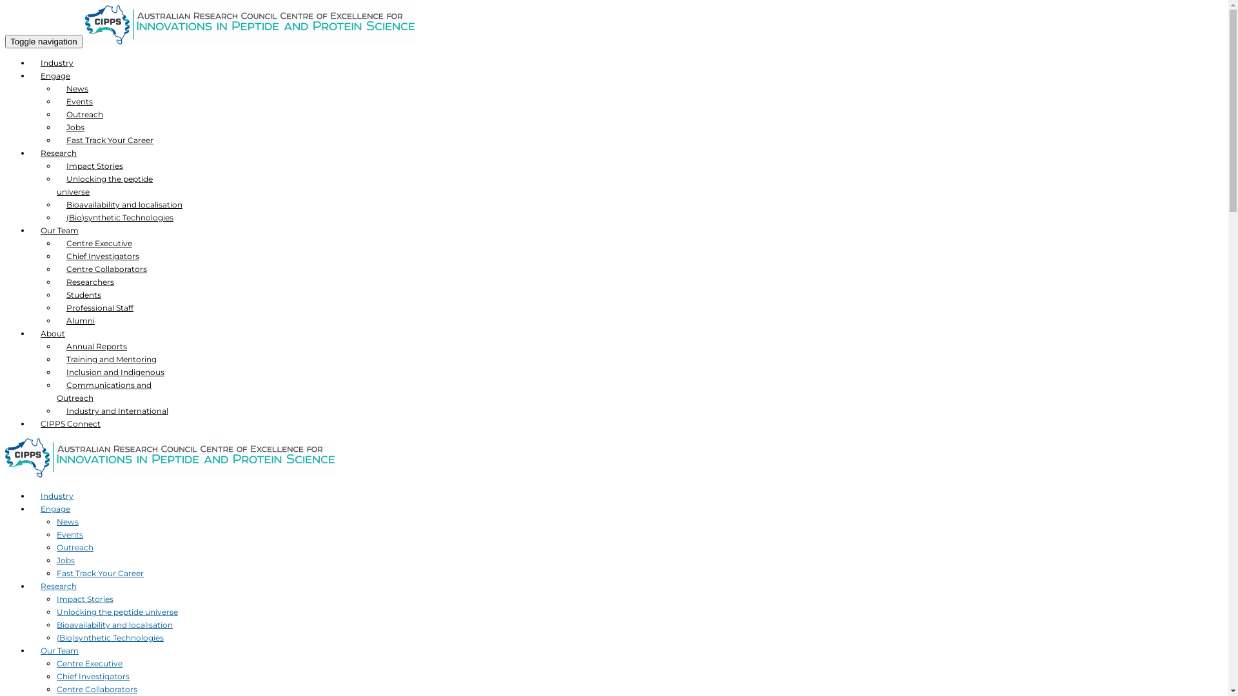 The height and width of the screenshot is (696, 1238). What do you see at coordinates (120, 218) in the screenshot?
I see `(Bio)synthetic Technologies` at bounding box center [120, 218].